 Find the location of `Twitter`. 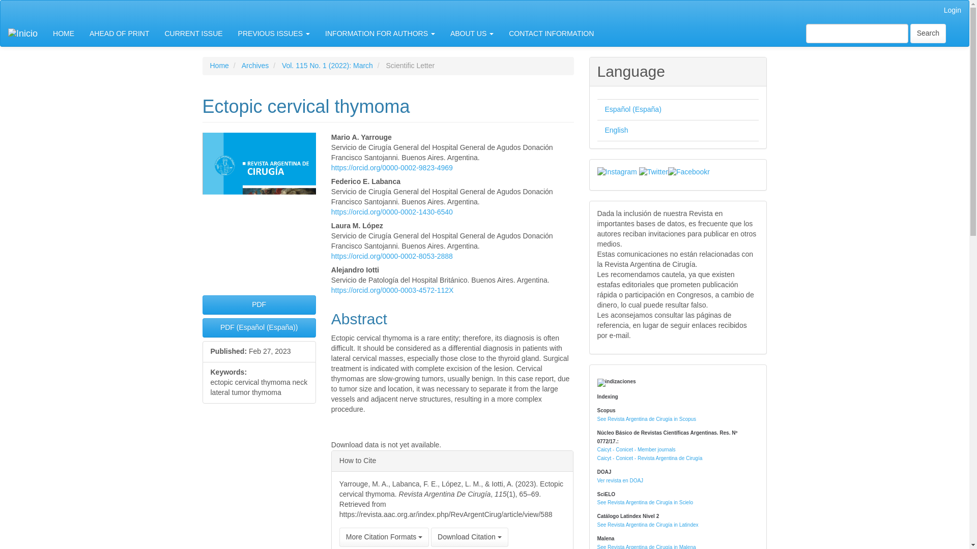

Twitter is located at coordinates (653, 172).